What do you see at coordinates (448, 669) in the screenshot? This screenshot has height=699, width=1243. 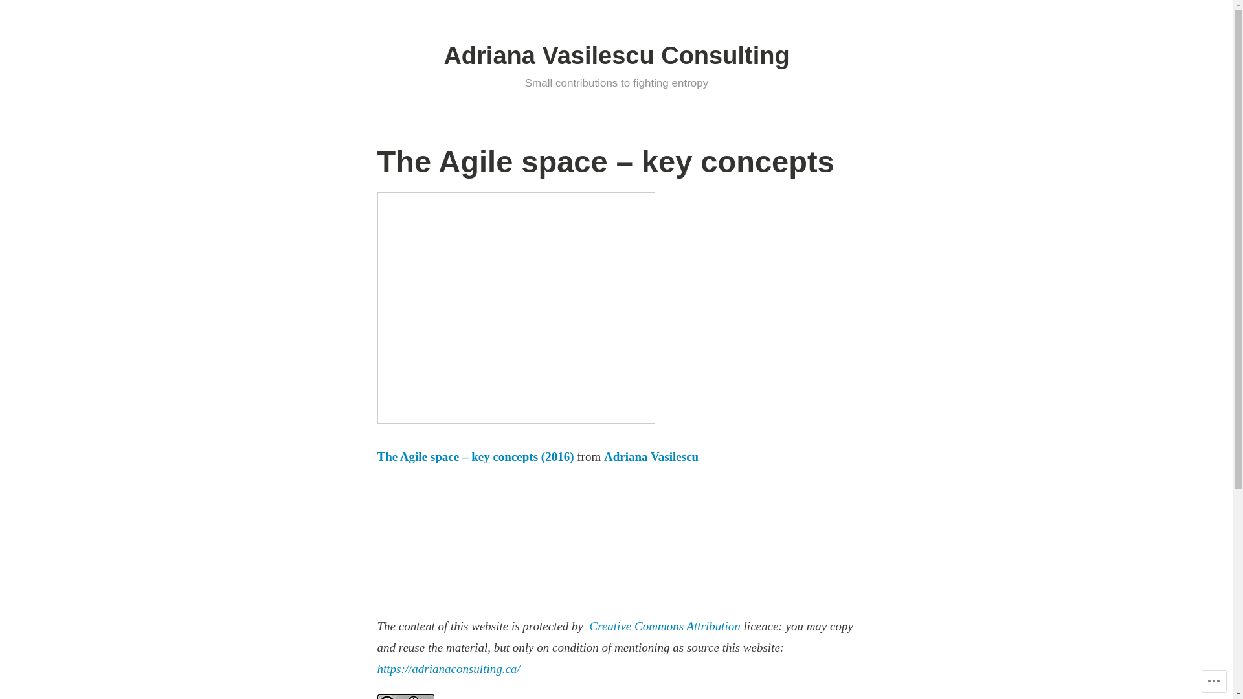 I see `https://adrianaconsulting.ca/` at bounding box center [448, 669].